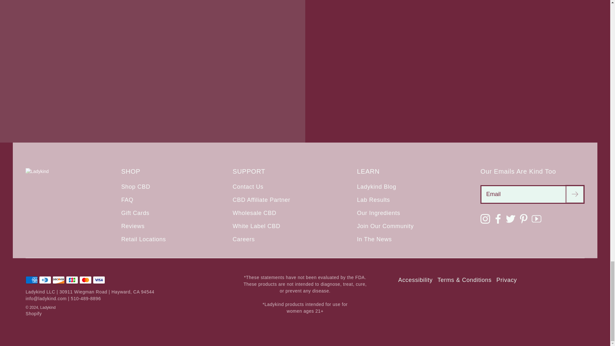  I want to click on Mastercard, so click(85, 280).